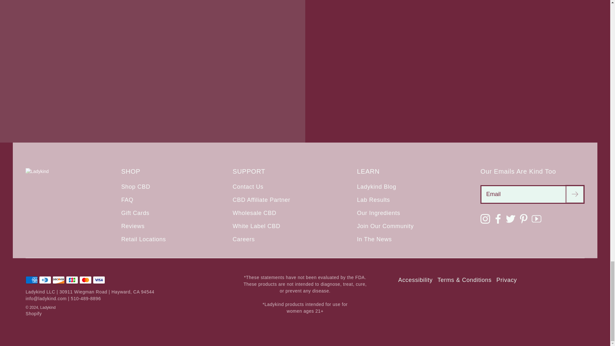  I want to click on Mastercard, so click(85, 280).